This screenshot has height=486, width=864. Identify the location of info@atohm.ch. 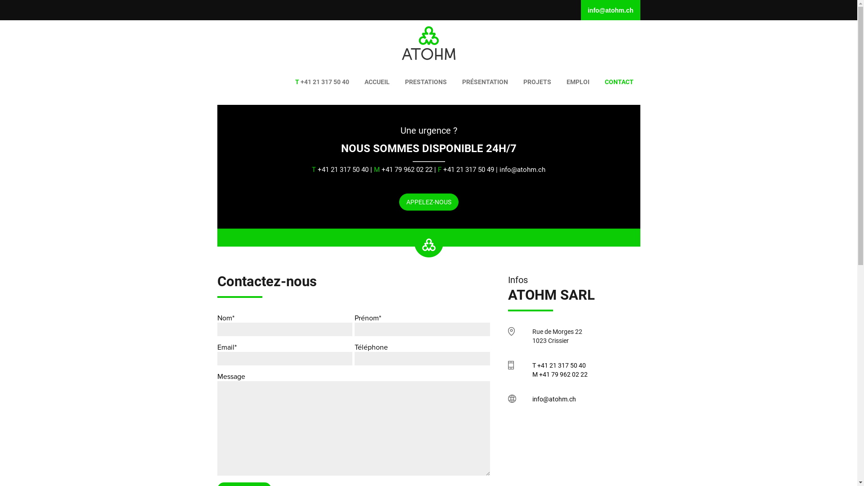
(522, 170).